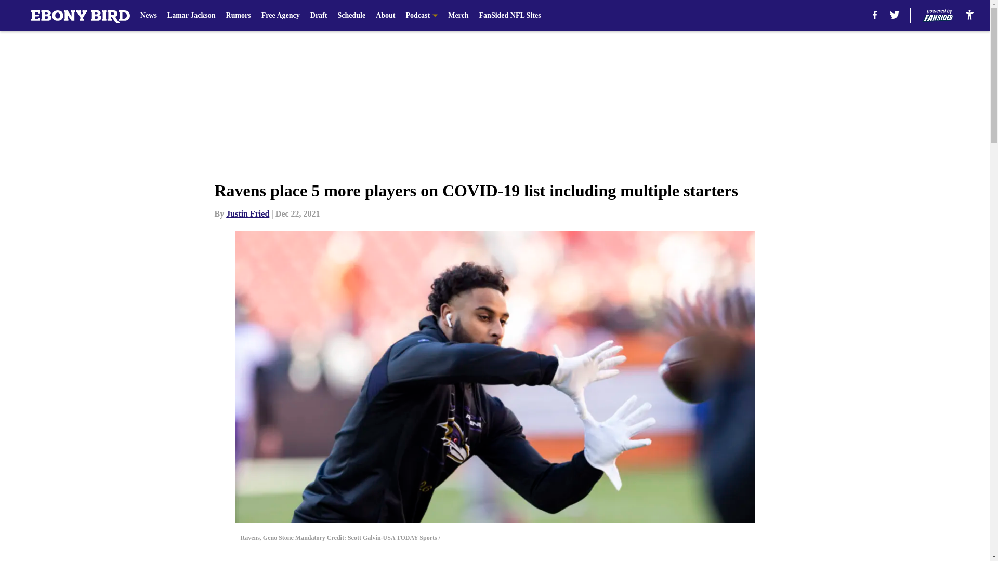  I want to click on FanSided NFL Sites, so click(509, 16).